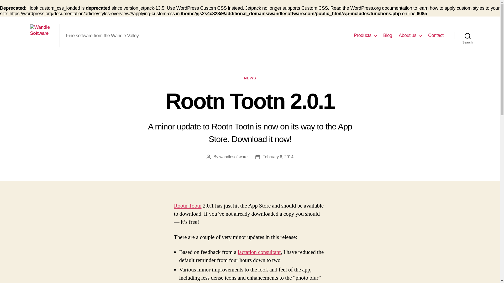 This screenshot has height=283, width=504. Describe the element at coordinates (468, 36) in the screenshot. I see `Search` at that location.